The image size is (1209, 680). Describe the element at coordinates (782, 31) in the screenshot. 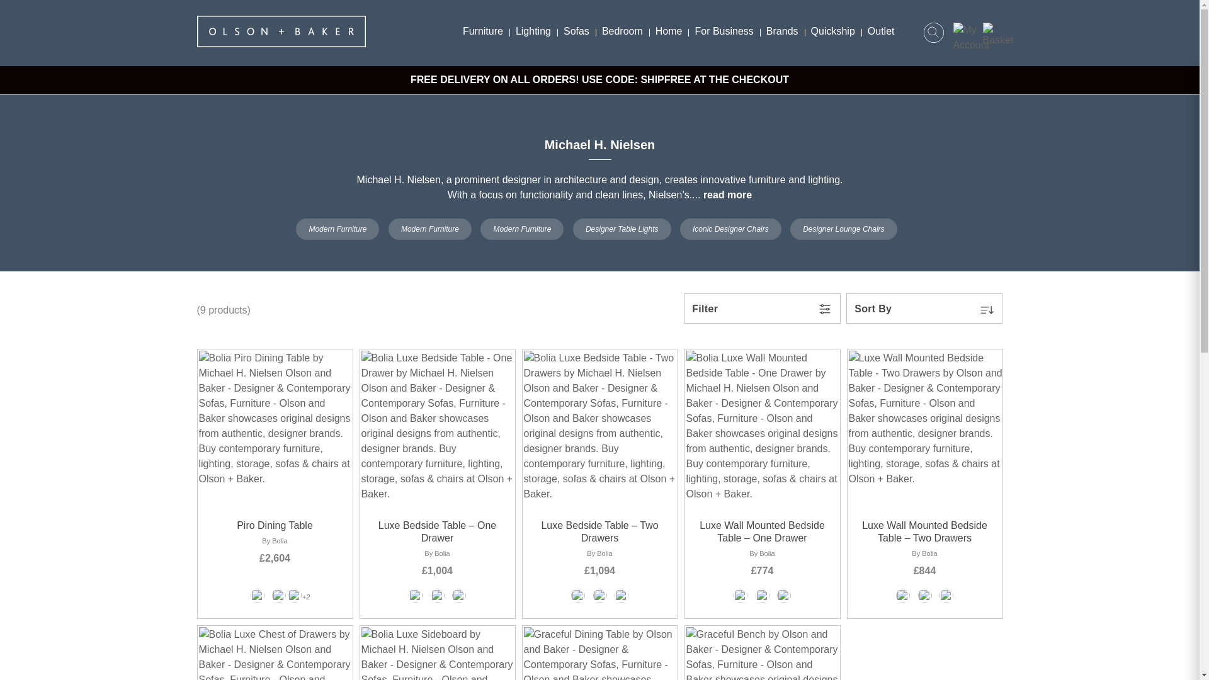

I see `Brands` at that location.